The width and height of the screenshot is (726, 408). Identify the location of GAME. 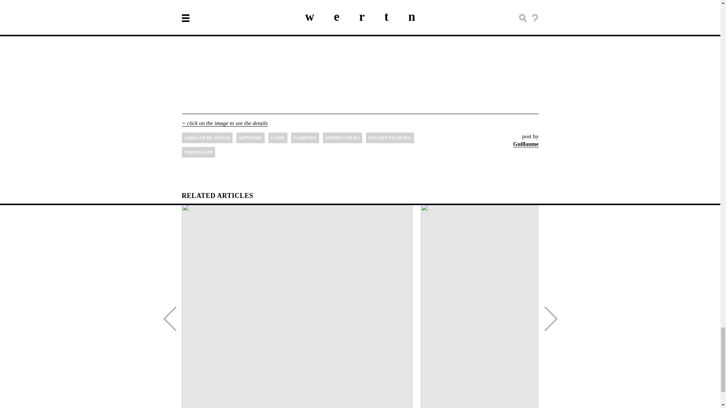
(278, 138).